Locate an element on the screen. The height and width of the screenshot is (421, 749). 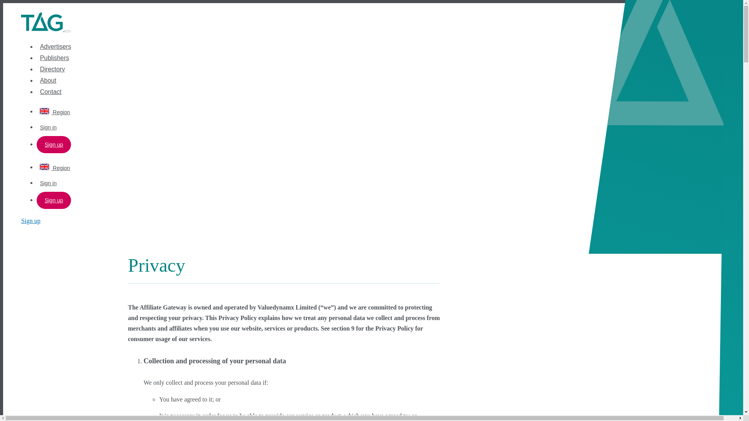
Sign up is located at coordinates (53, 200).